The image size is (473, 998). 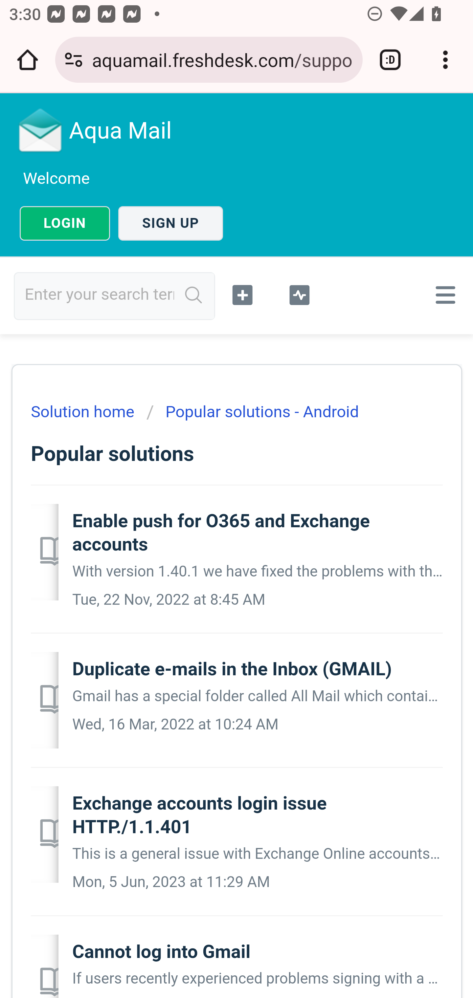 What do you see at coordinates (74, 60) in the screenshot?
I see `Connection is secure` at bounding box center [74, 60].